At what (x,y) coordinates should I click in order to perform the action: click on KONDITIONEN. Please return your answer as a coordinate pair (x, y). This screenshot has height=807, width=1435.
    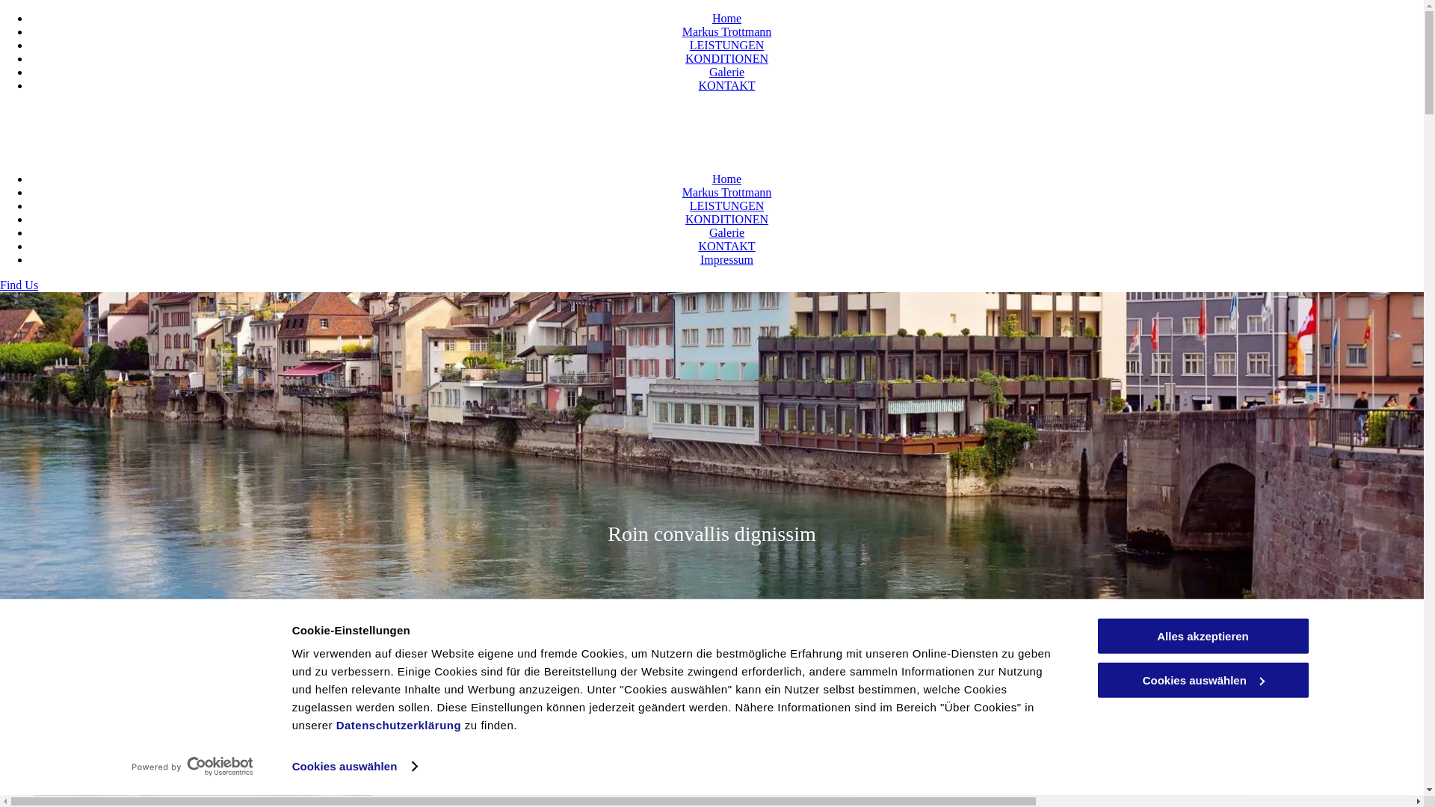
    Looking at the image, I should click on (726, 58).